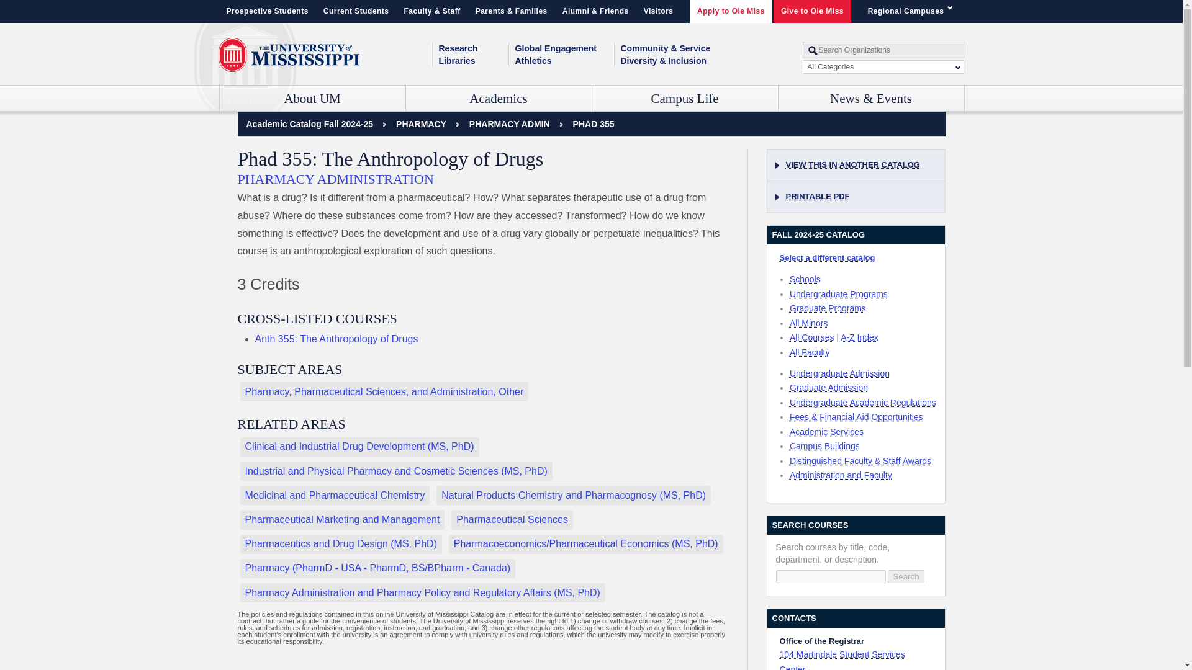 The image size is (1192, 670). Describe the element at coordinates (499, 99) in the screenshot. I see `Academics` at that location.